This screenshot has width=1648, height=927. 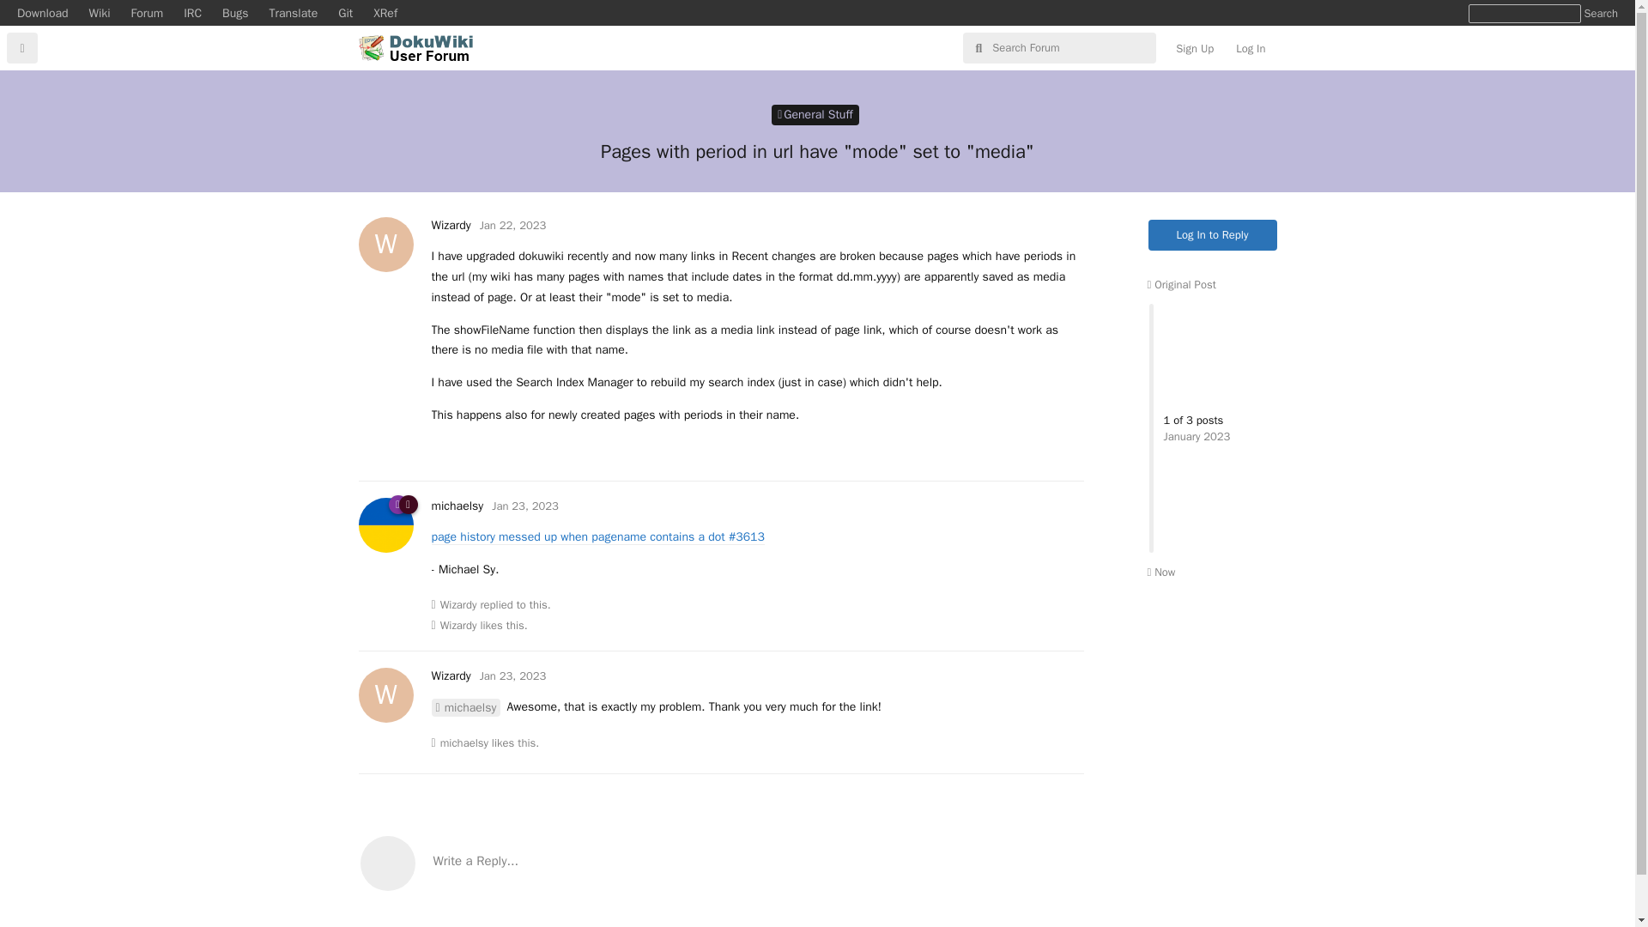 What do you see at coordinates (1601, 14) in the screenshot?
I see `Download` at bounding box center [1601, 14].